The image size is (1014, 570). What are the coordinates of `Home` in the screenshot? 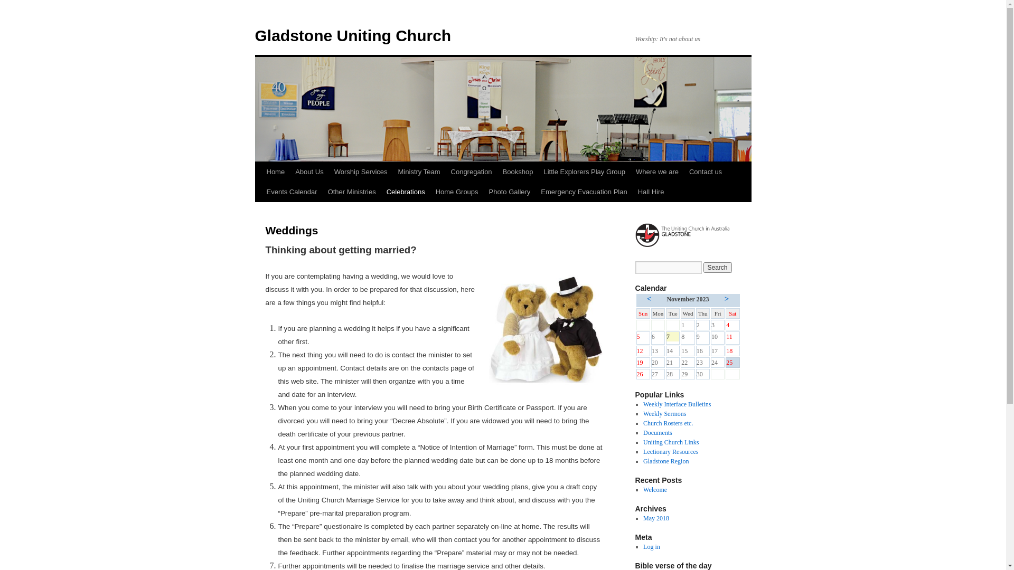 It's located at (275, 172).